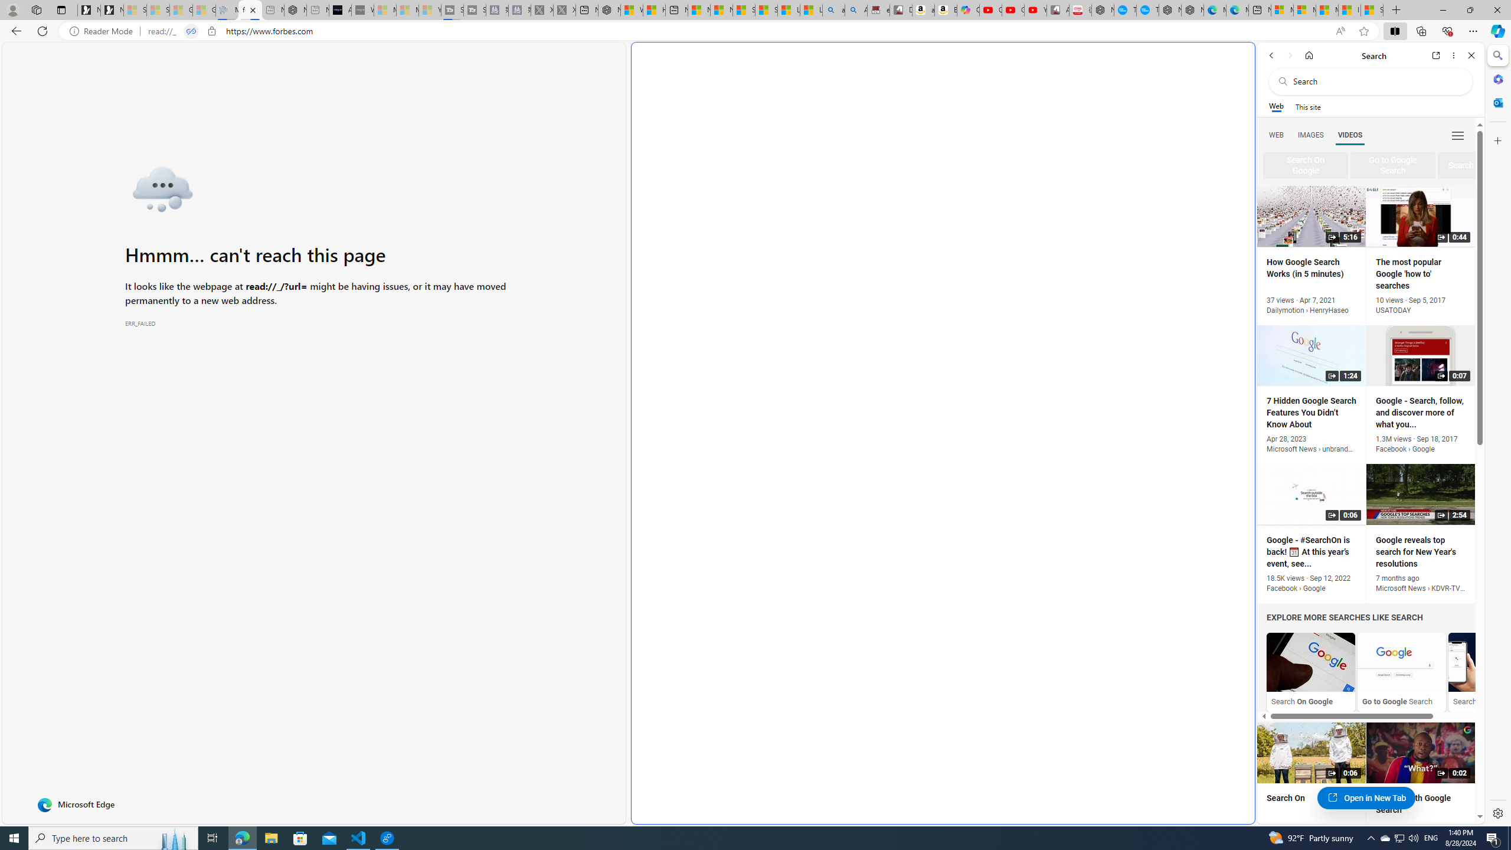 The image size is (1511, 850). Describe the element at coordinates (1277, 106) in the screenshot. I see `Web scope` at that location.